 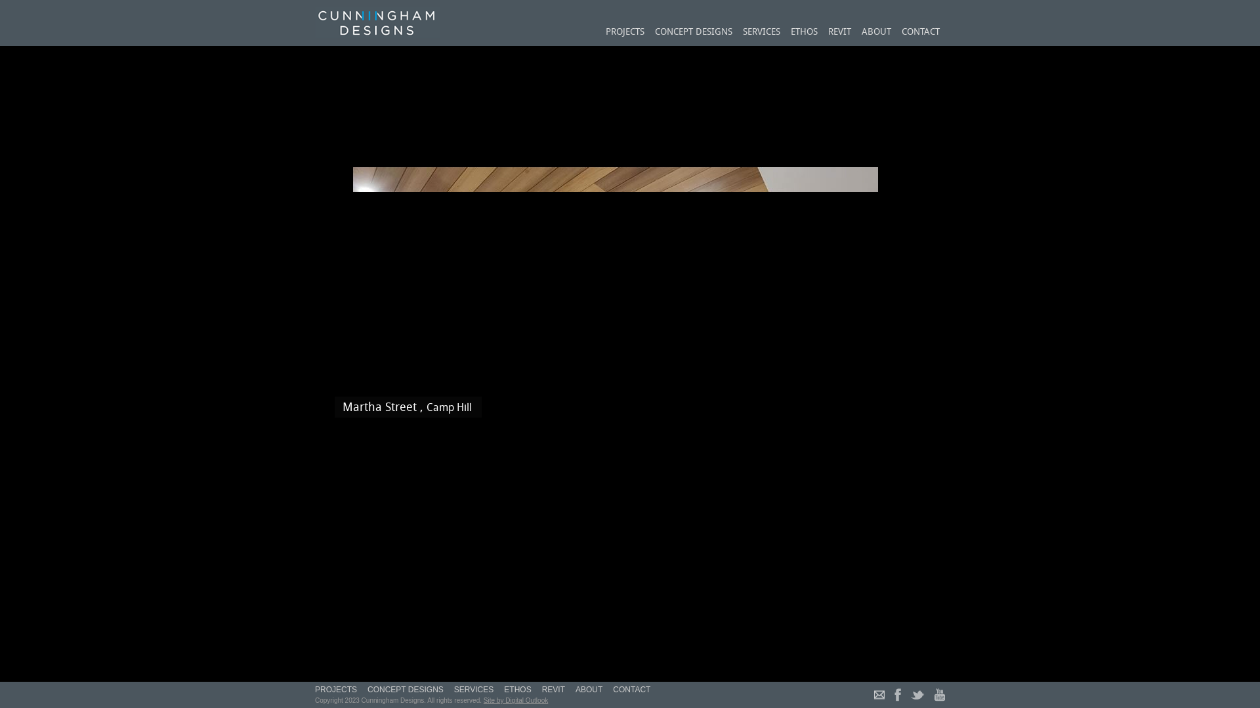 What do you see at coordinates (631, 690) in the screenshot?
I see `CONTACT` at bounding box center [631, 690].